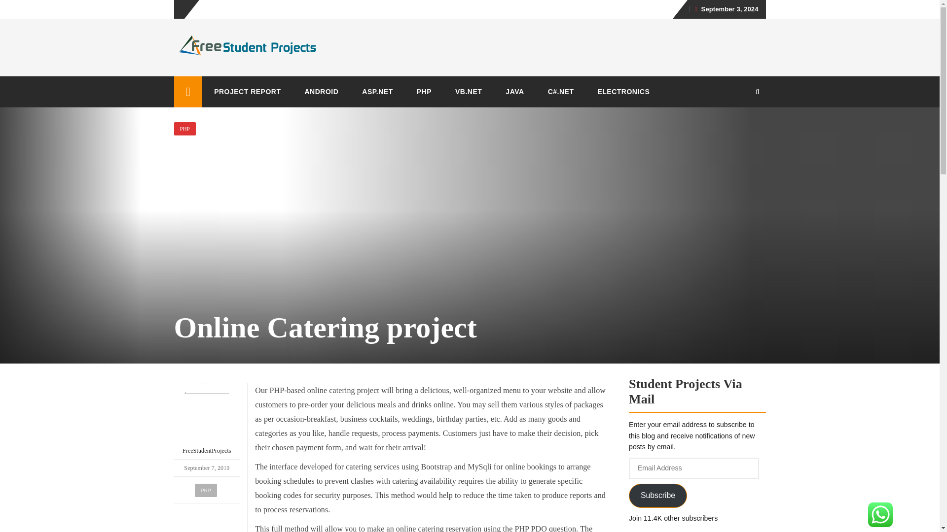 This screenshot has width=947, height=532. What do you see at coordinates (248, 92) in the screenshot?
I see `PROJECT REPORT` at bounding box center [248, 92].